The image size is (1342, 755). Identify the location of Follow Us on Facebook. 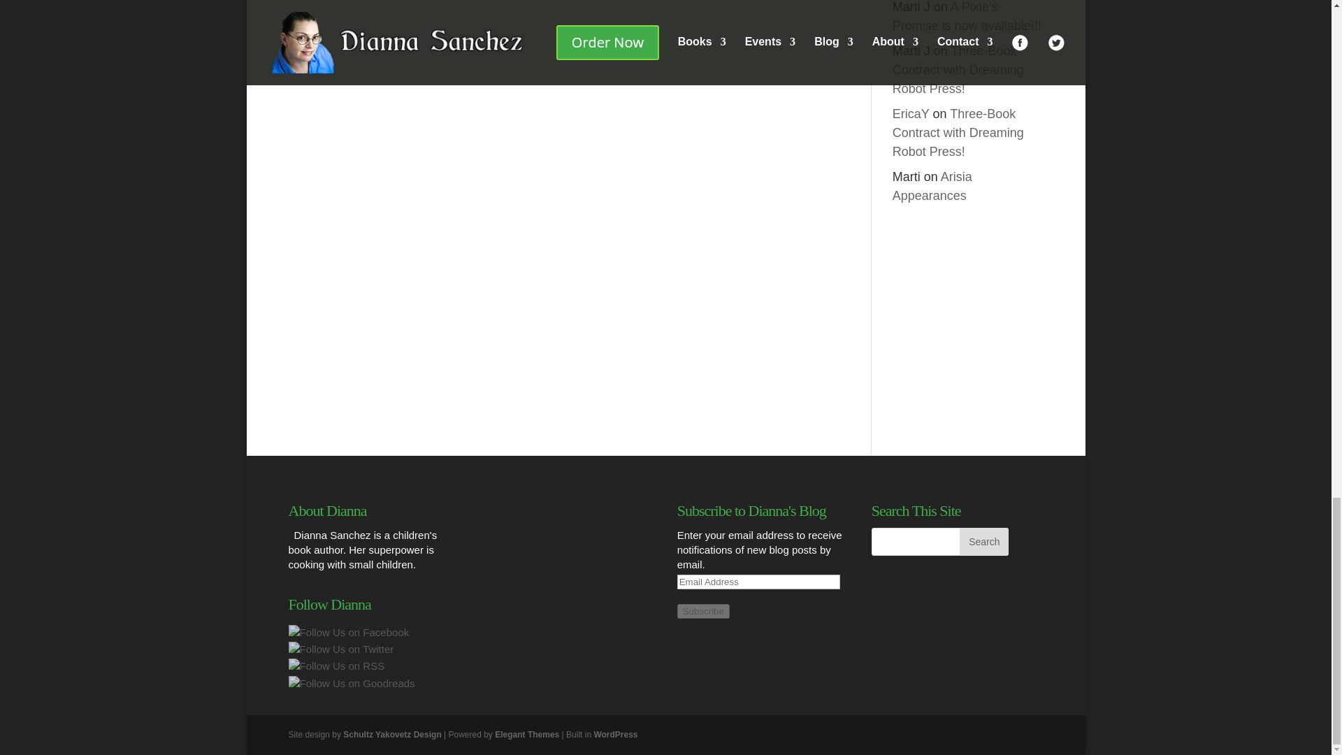
(348, 632).